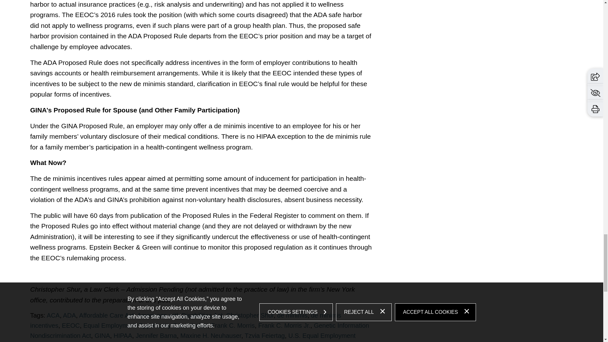 Image resolution: width=608 pixels, height=342 pixels. I want to click on Affordable Care Act, so click(106, 315).